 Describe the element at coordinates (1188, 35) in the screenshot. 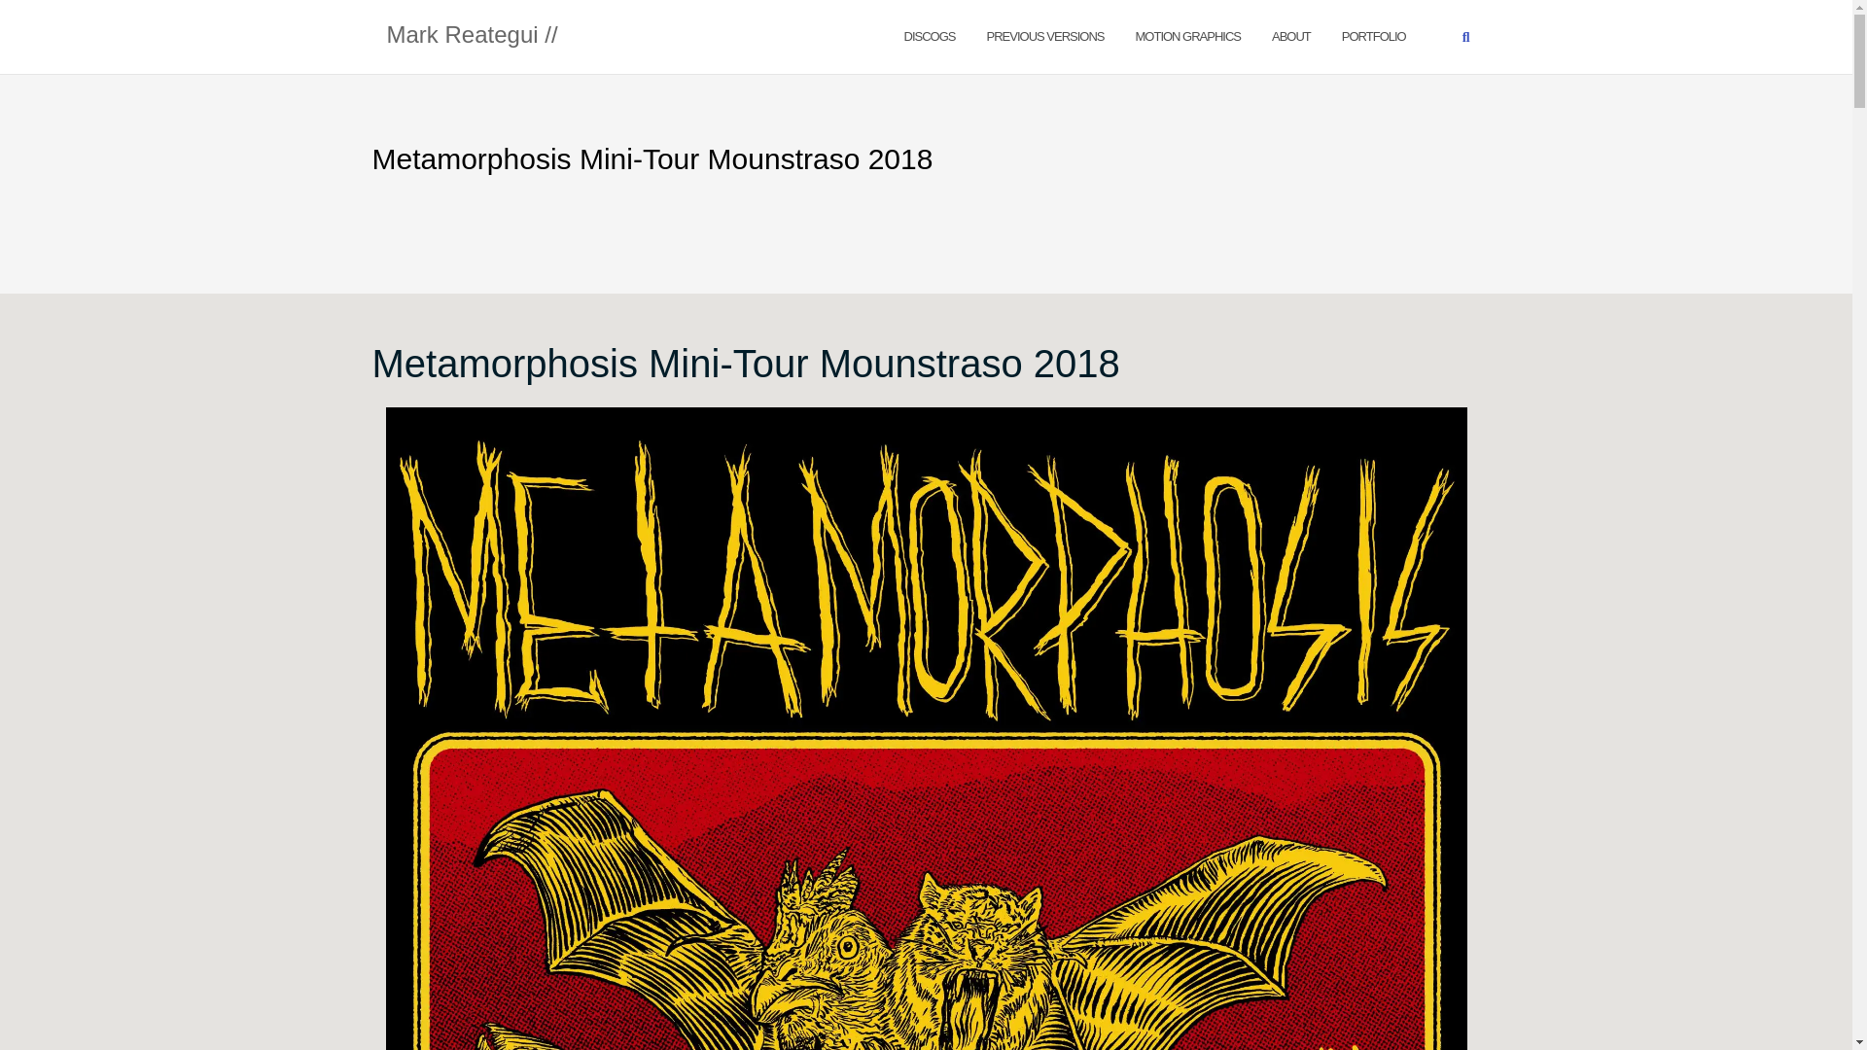

I see `MOTION GRAPHICS` at that location.